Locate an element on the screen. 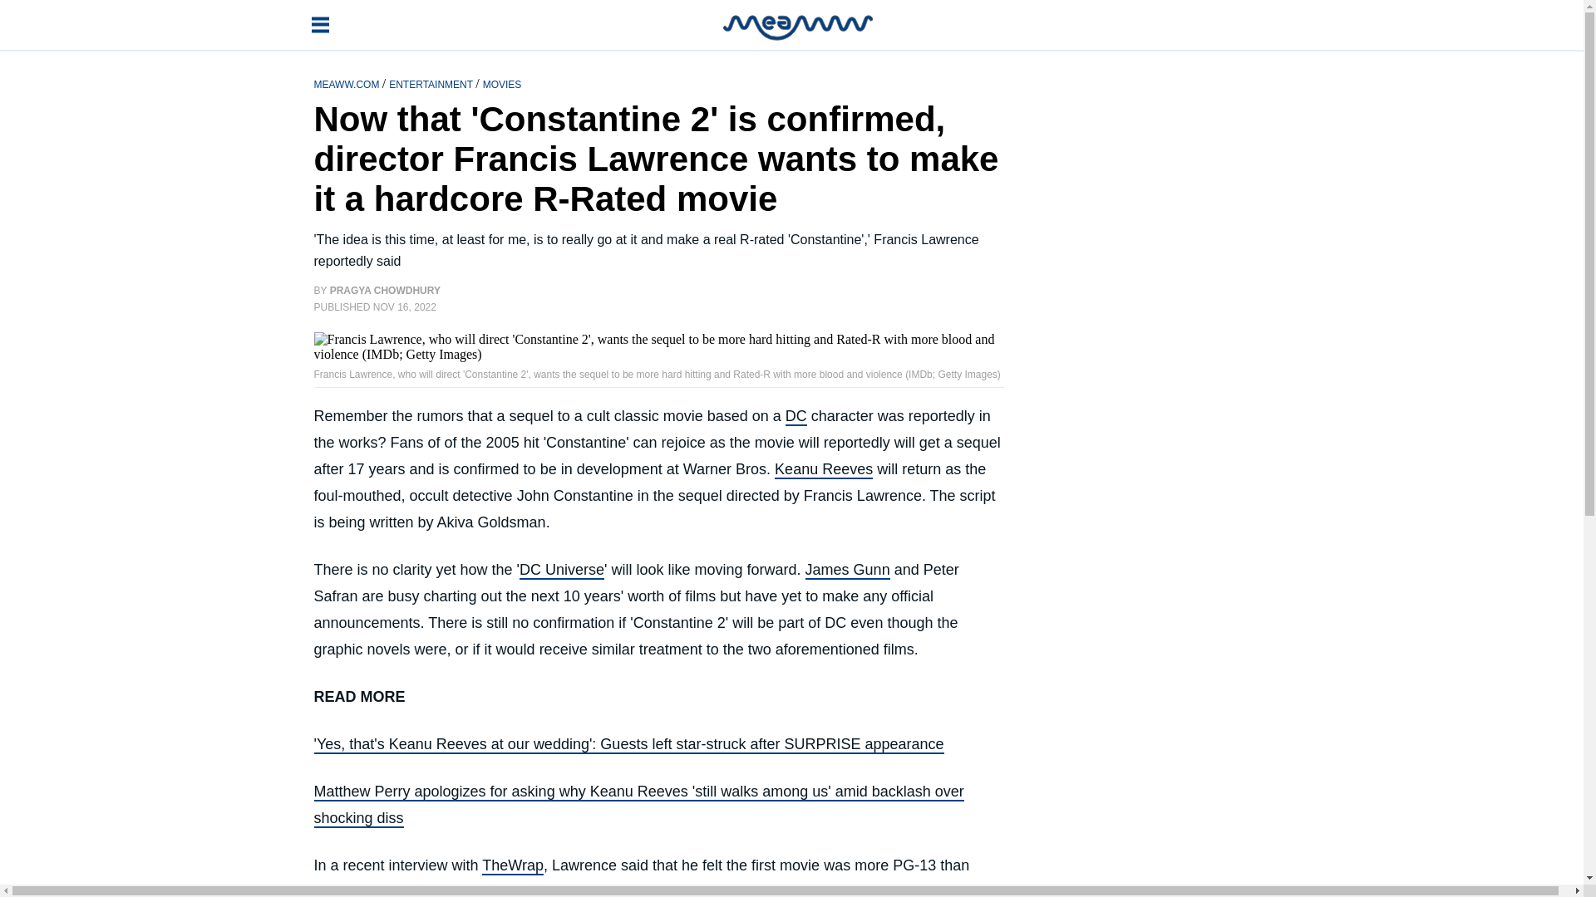 The height and width of the screenshot is (897, 1596). PRAGYA CHOWDHURY is located at coordinates (385, 291).